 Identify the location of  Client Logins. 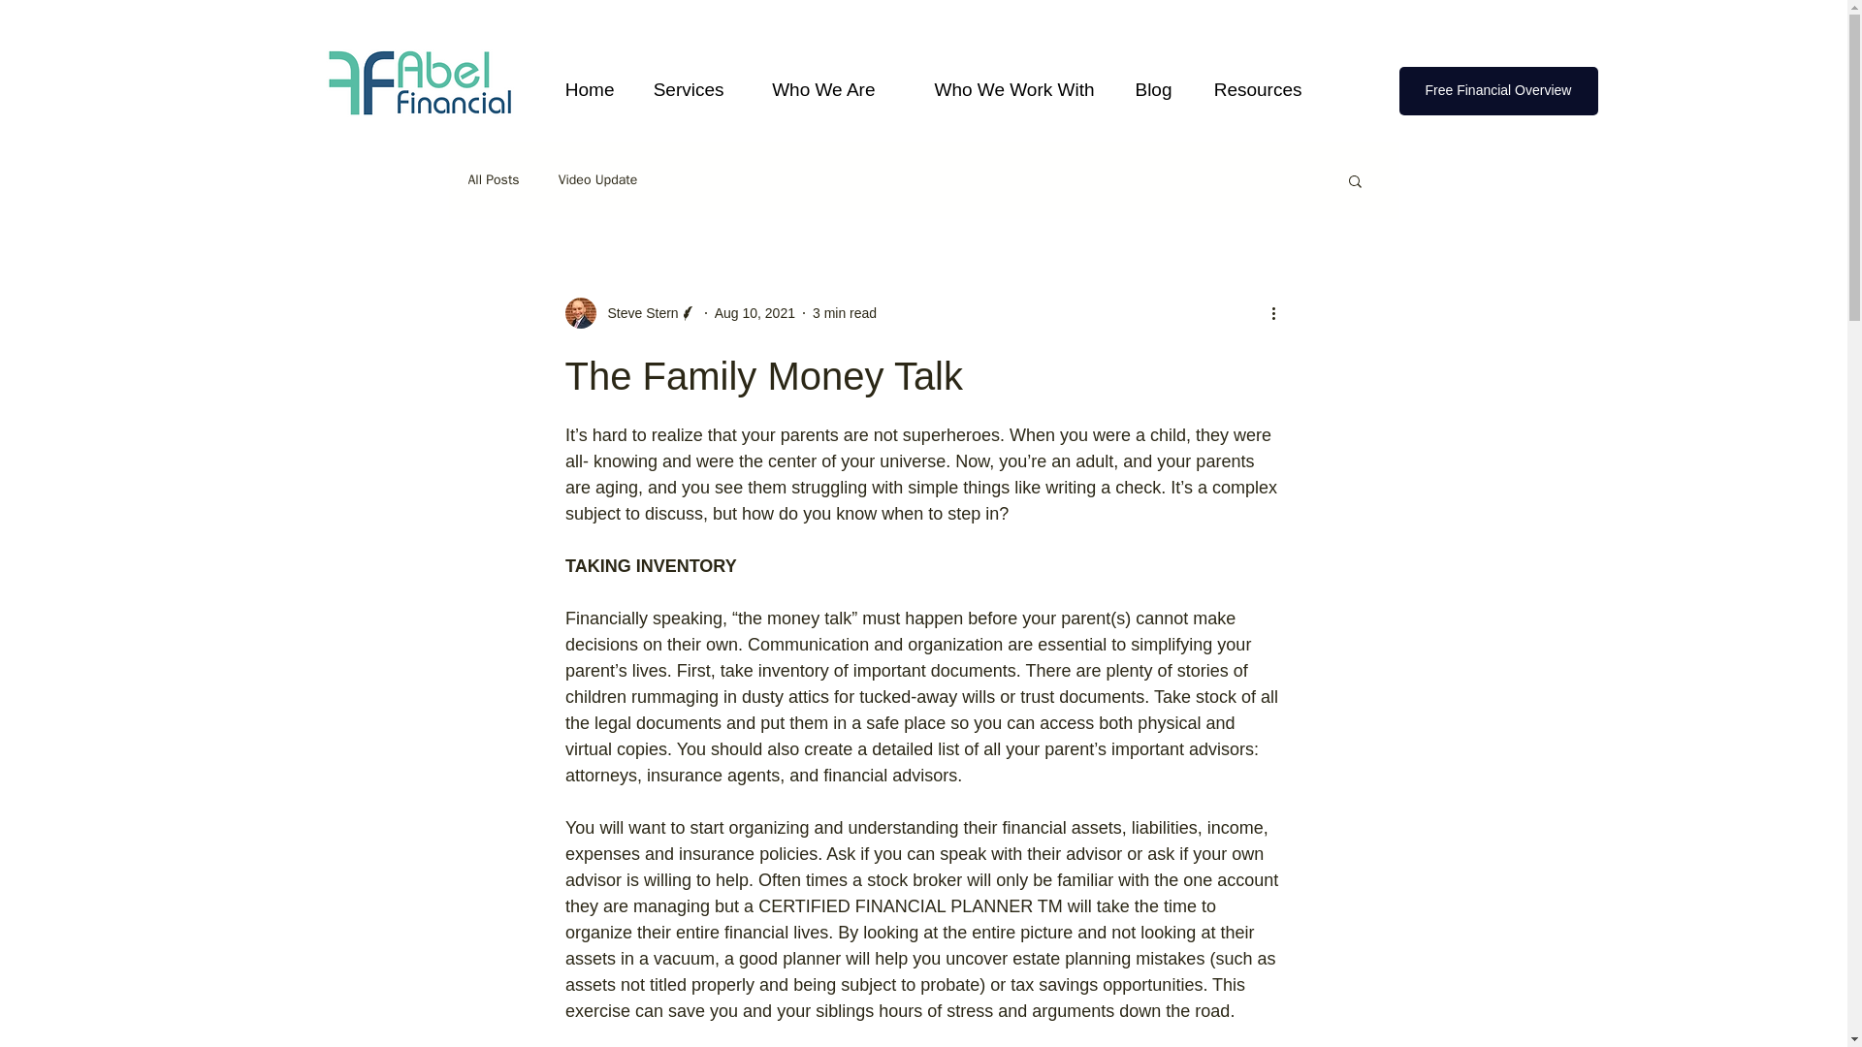
(1350, 14).